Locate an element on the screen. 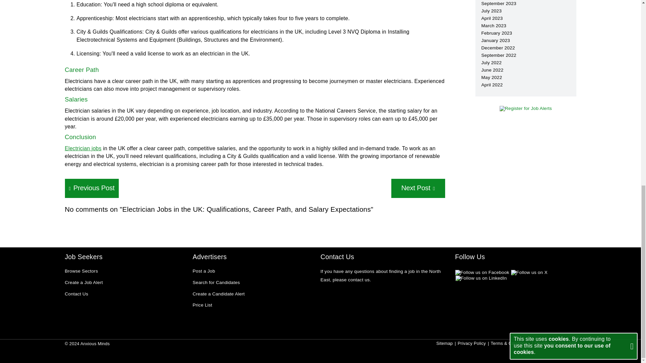  Electrician jobs is located at coordinates (83, 149).